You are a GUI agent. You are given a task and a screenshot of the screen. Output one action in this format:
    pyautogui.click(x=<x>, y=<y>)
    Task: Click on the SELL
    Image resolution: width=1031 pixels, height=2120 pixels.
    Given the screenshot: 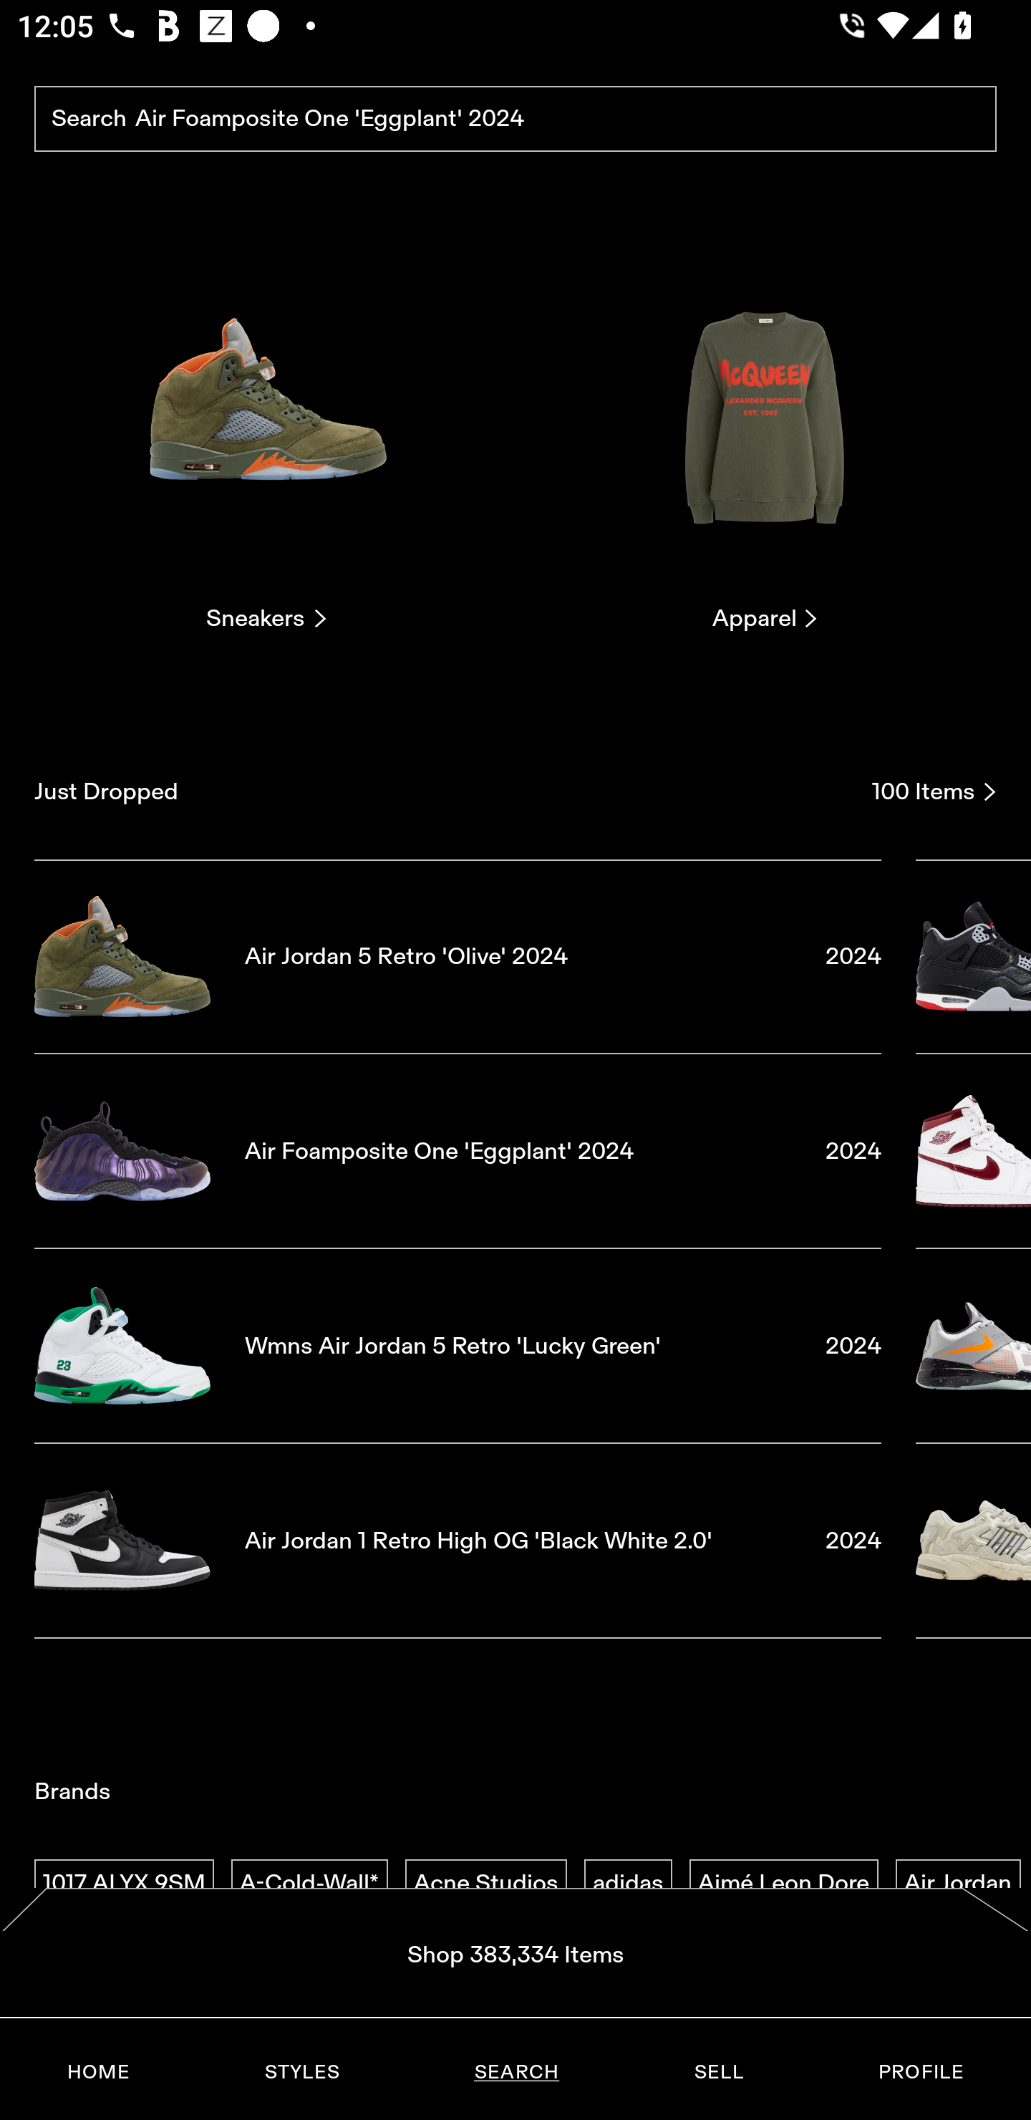 What is the action you would take?
    pyautogui.click(x=718, y=2072)
    